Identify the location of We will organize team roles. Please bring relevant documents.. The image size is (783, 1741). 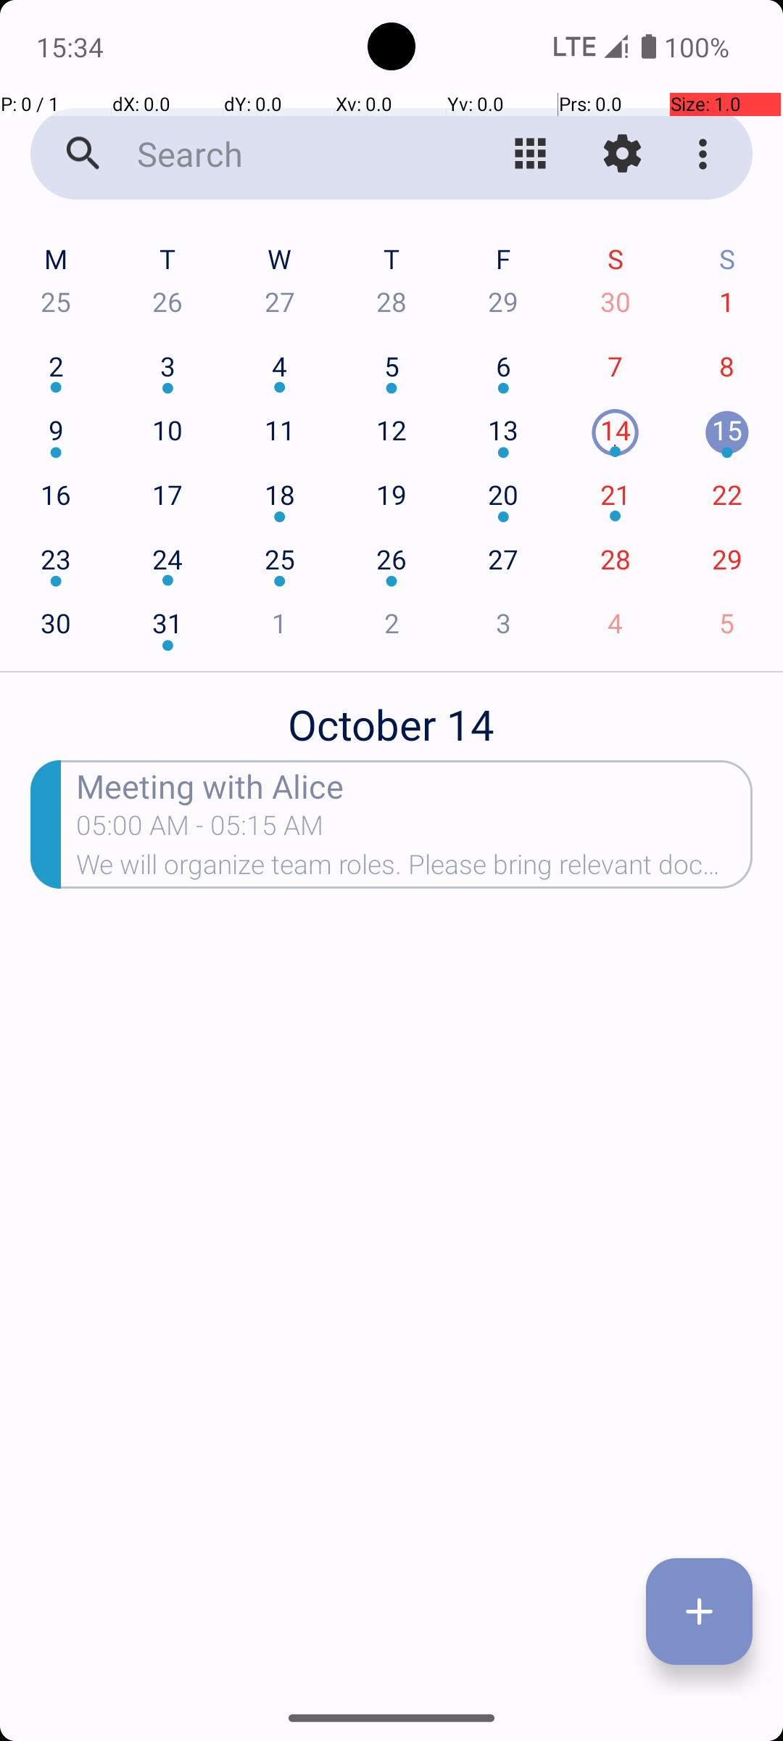
(415, 869).